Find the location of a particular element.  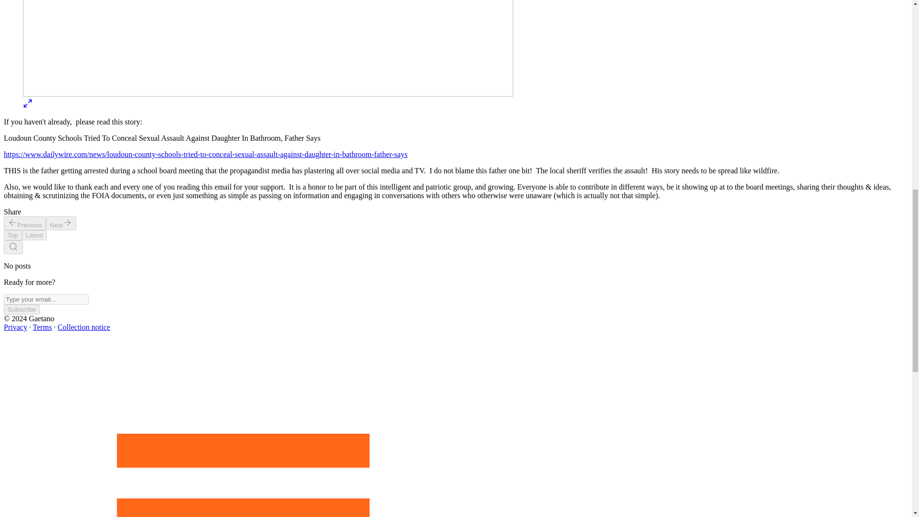

Terms is located at coordinates (43, 327).